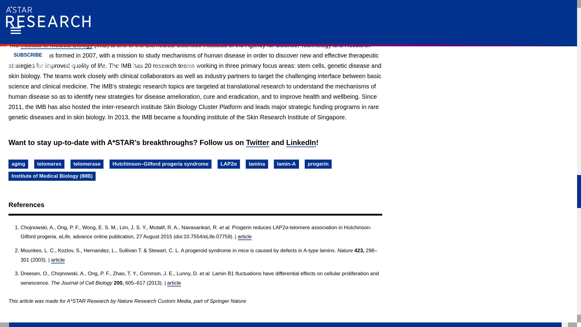 Image resolution: width=581 pixels, height=327 pixels. What do you see at coordinates (245, 237) in the screenshot?
I see `article` at bounding box center [245, 237].